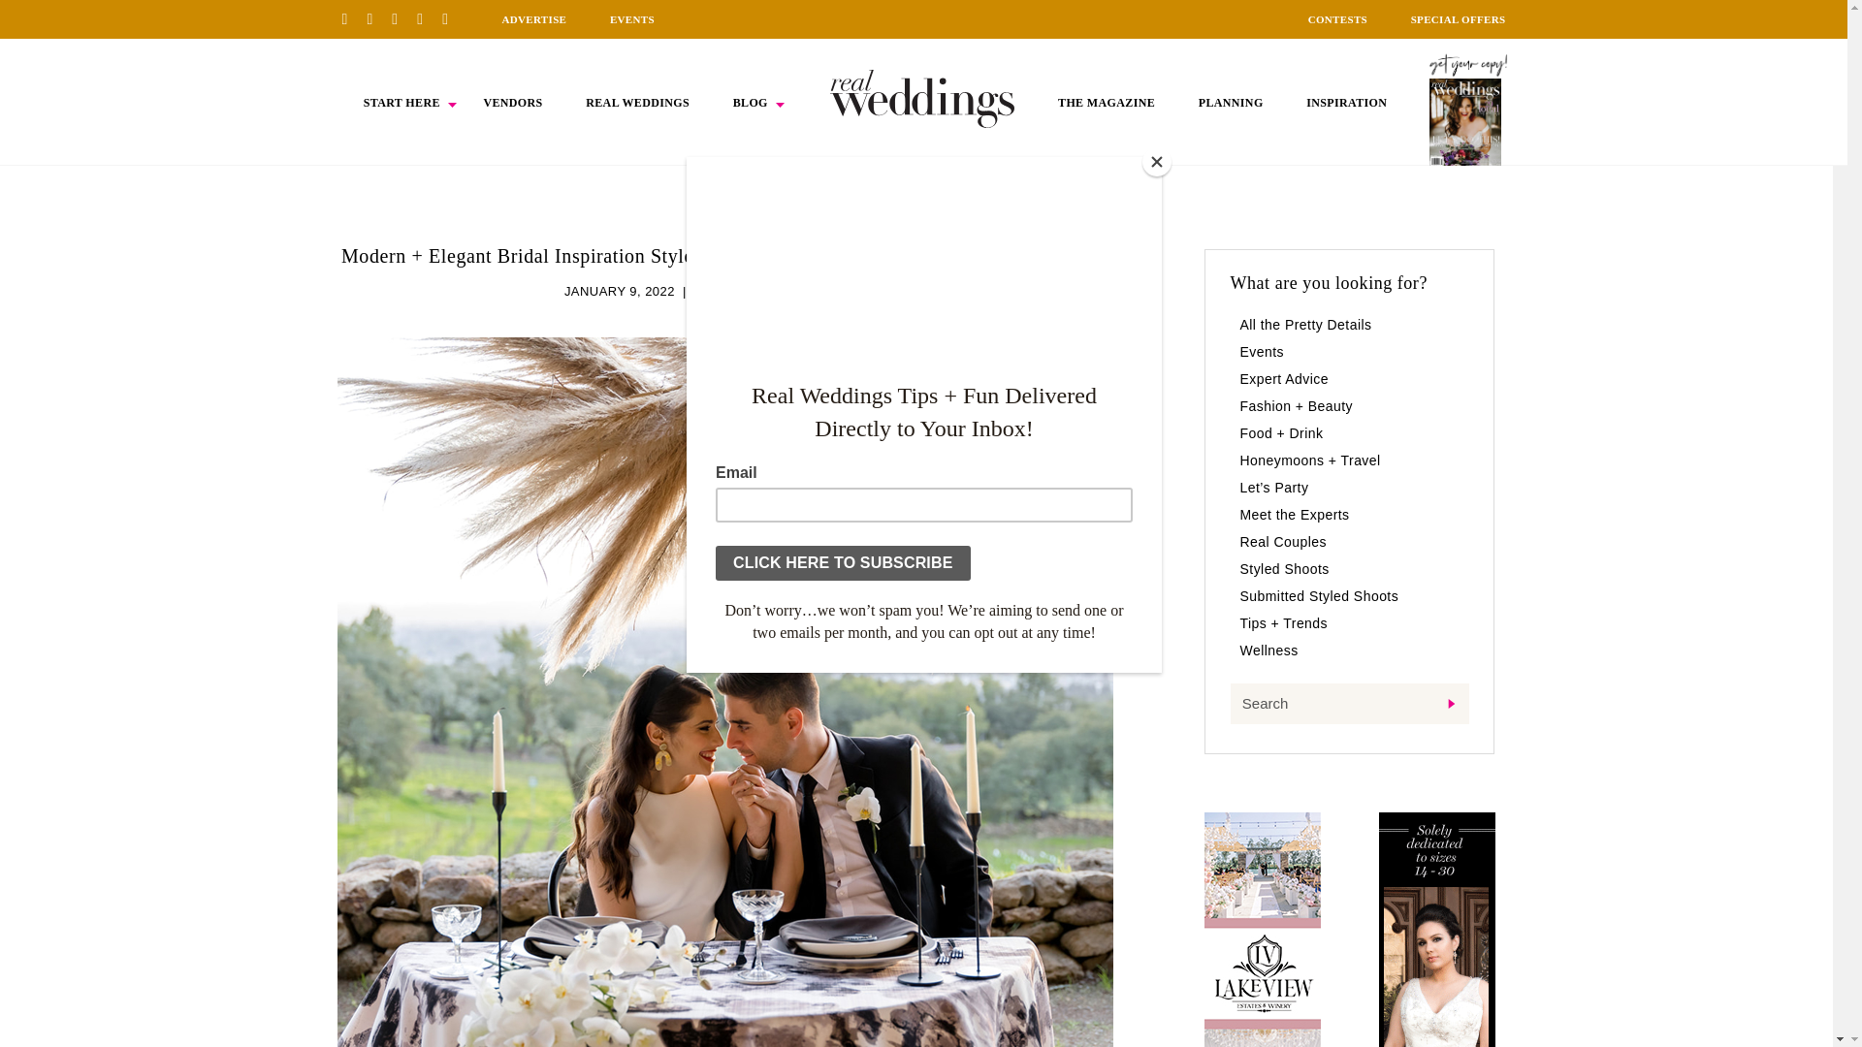  I want to click on PLANNING, so click(1232, 103).